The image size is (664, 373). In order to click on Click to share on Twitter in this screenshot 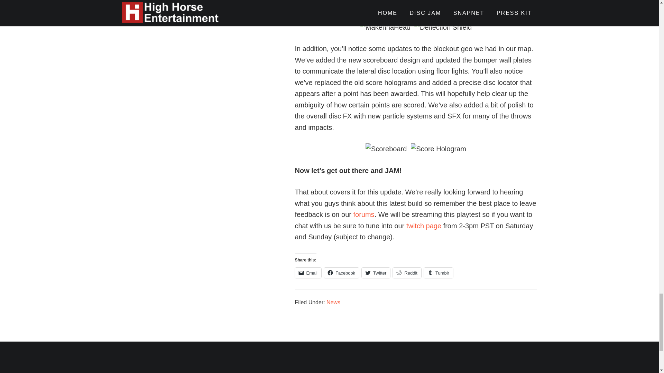, I will do `click(376, 273)`.